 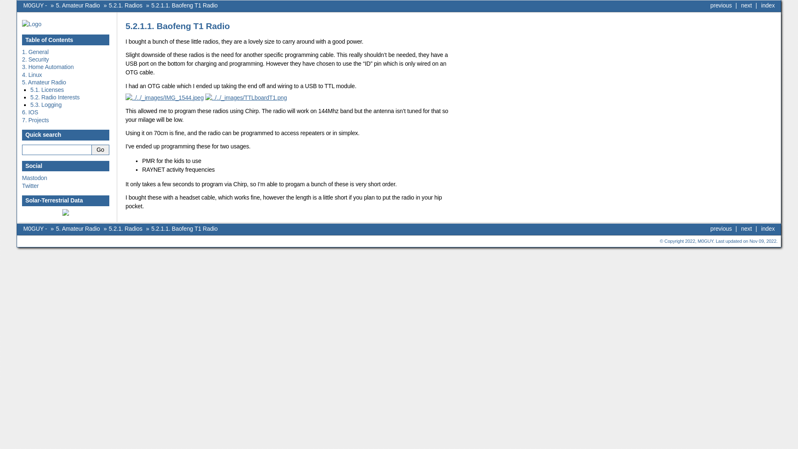 What do you see at coordinates (54, 200) in the screenshot?
I see `Solar-Terrestrial Data` at bounding box center [54, 200].